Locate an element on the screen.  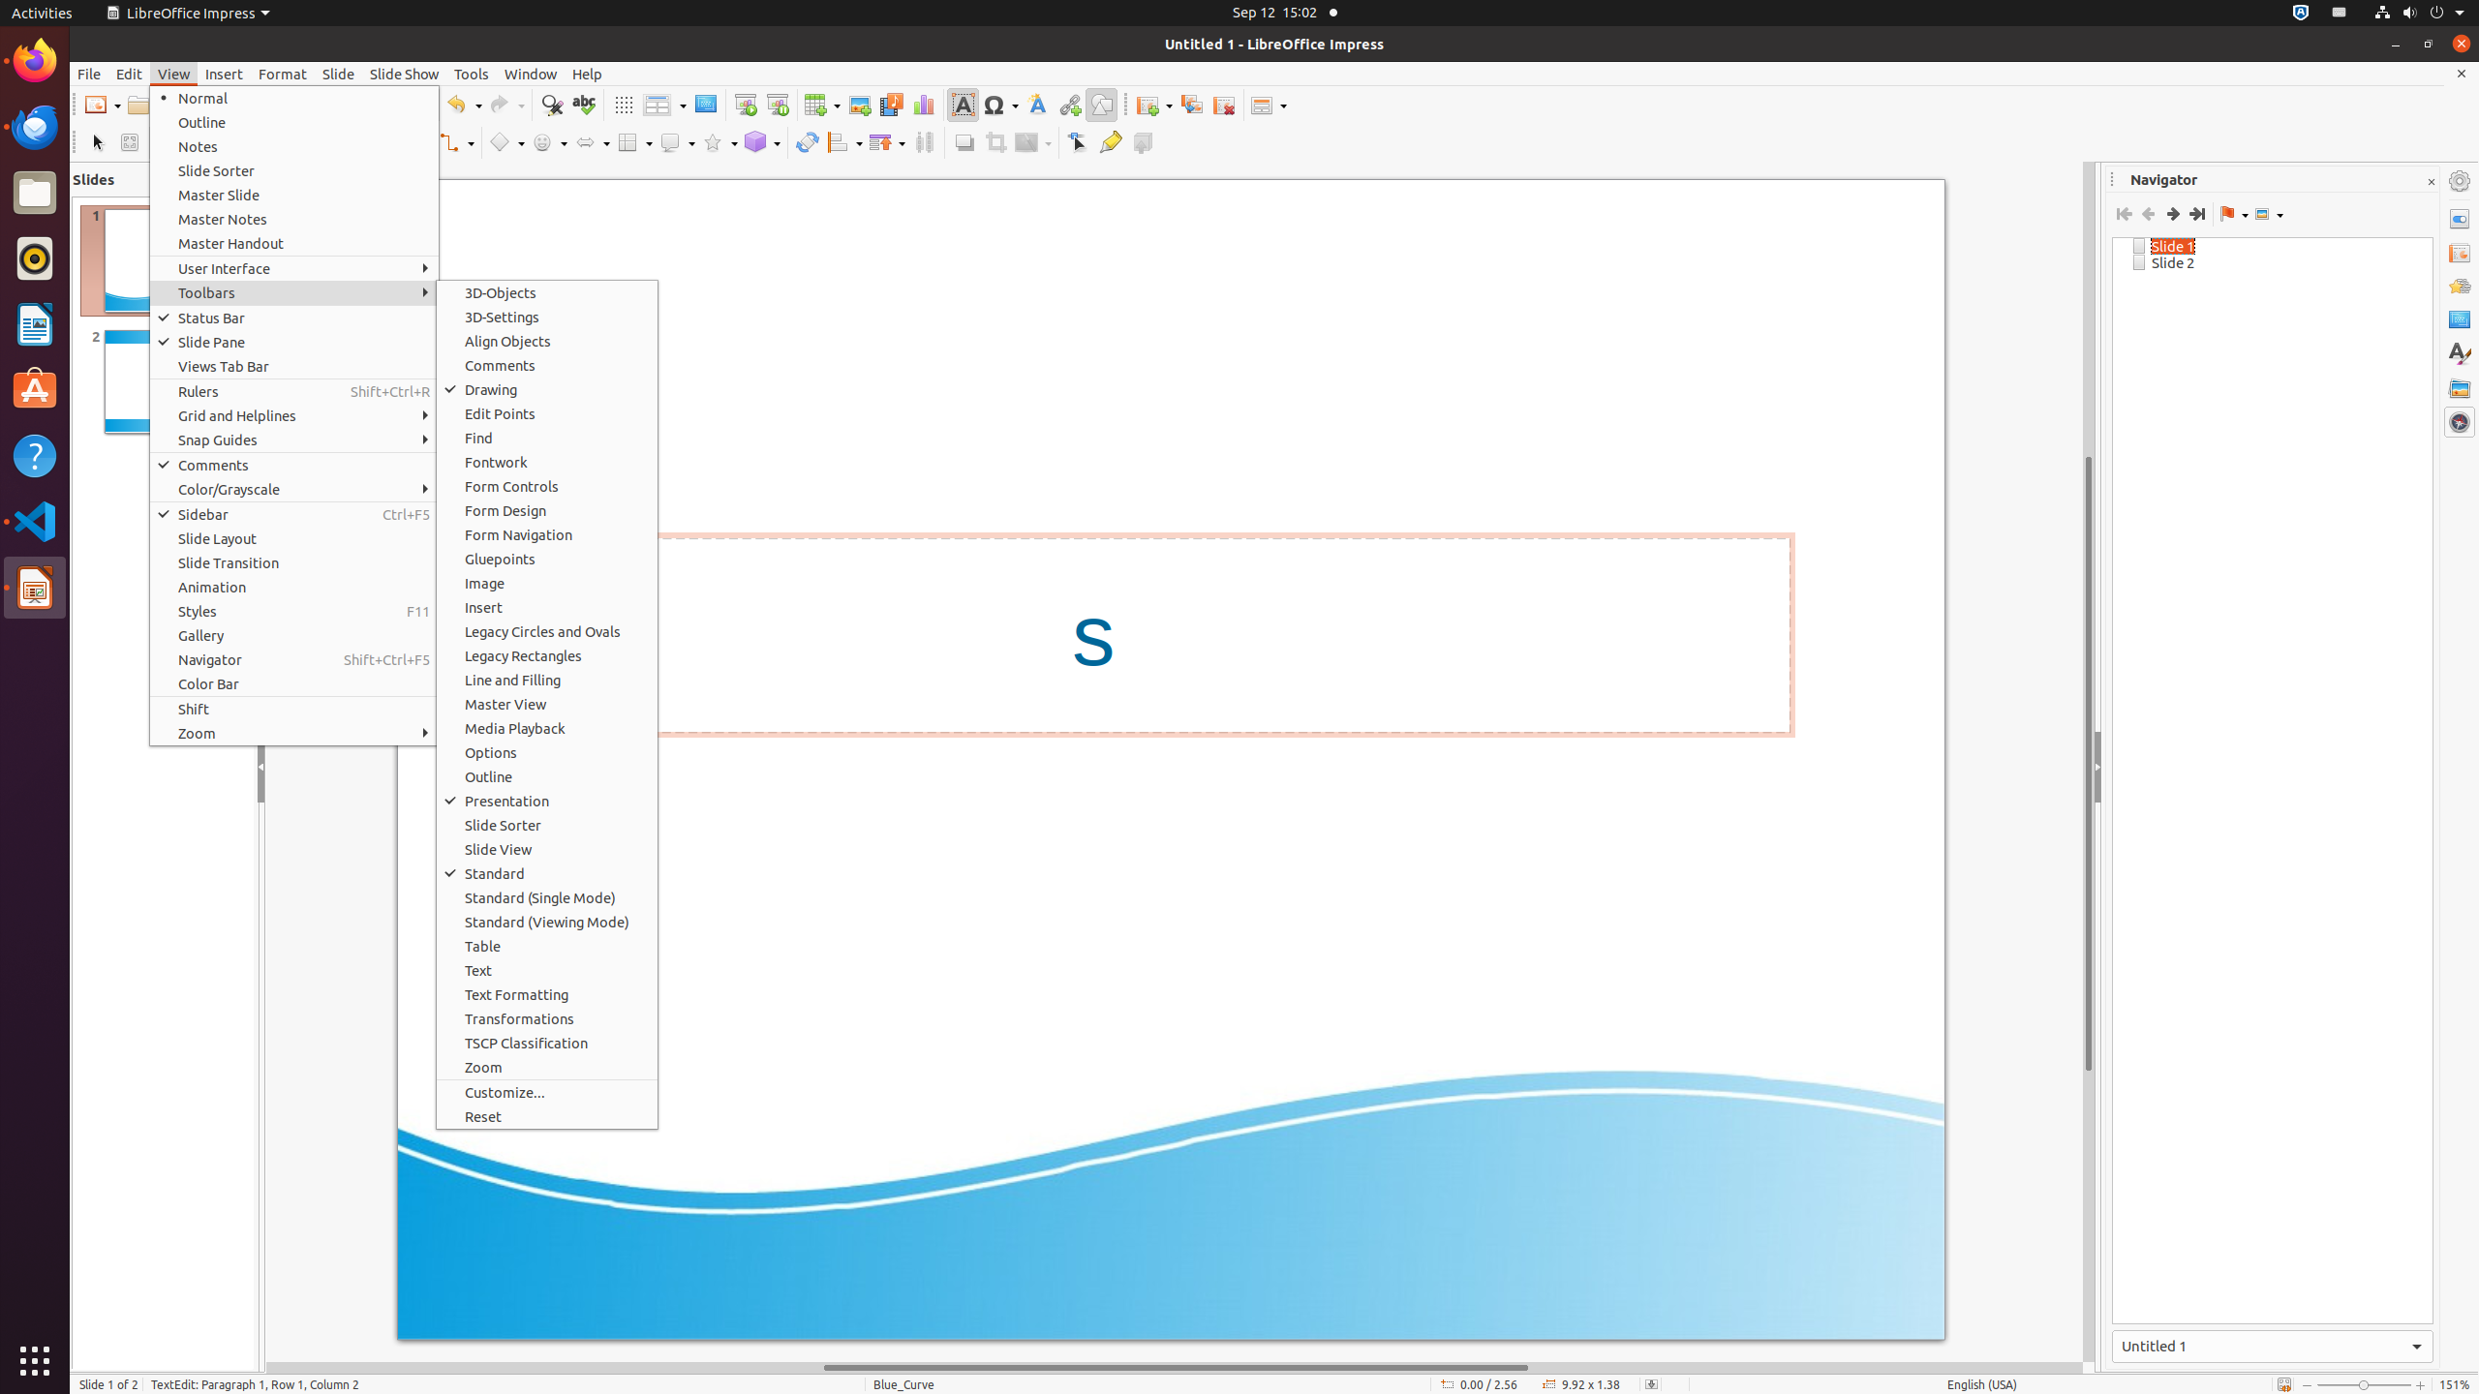
Notes is located at coordinates (294, 147).